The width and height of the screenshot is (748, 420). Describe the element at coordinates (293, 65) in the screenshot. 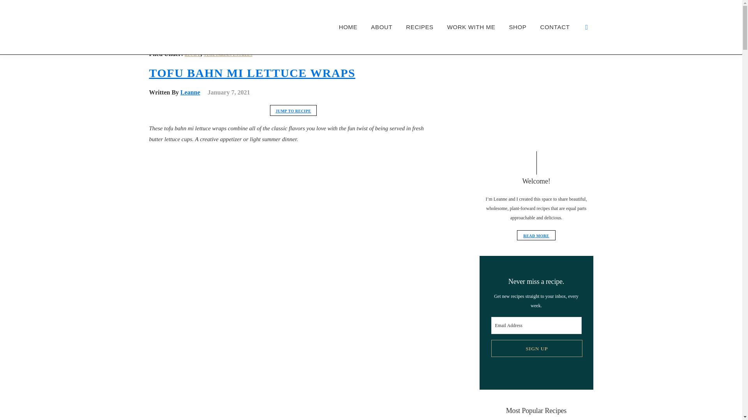

I see `Tofu Bahn Mi Lettuce Wraps` at that location.